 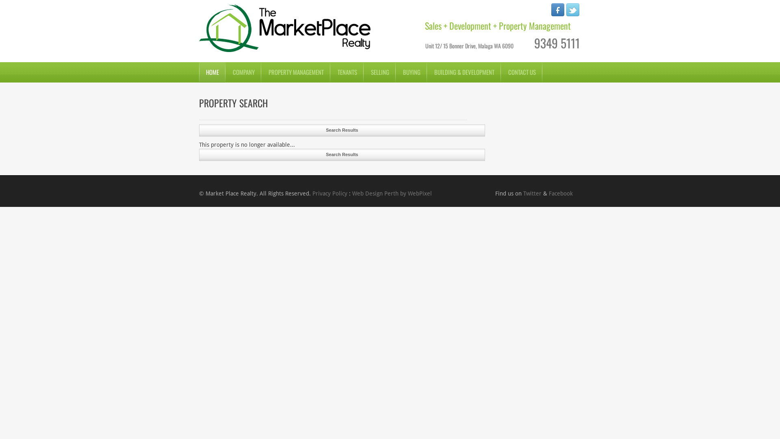 I want to click on COMPANY, so click(x=243, y=72).